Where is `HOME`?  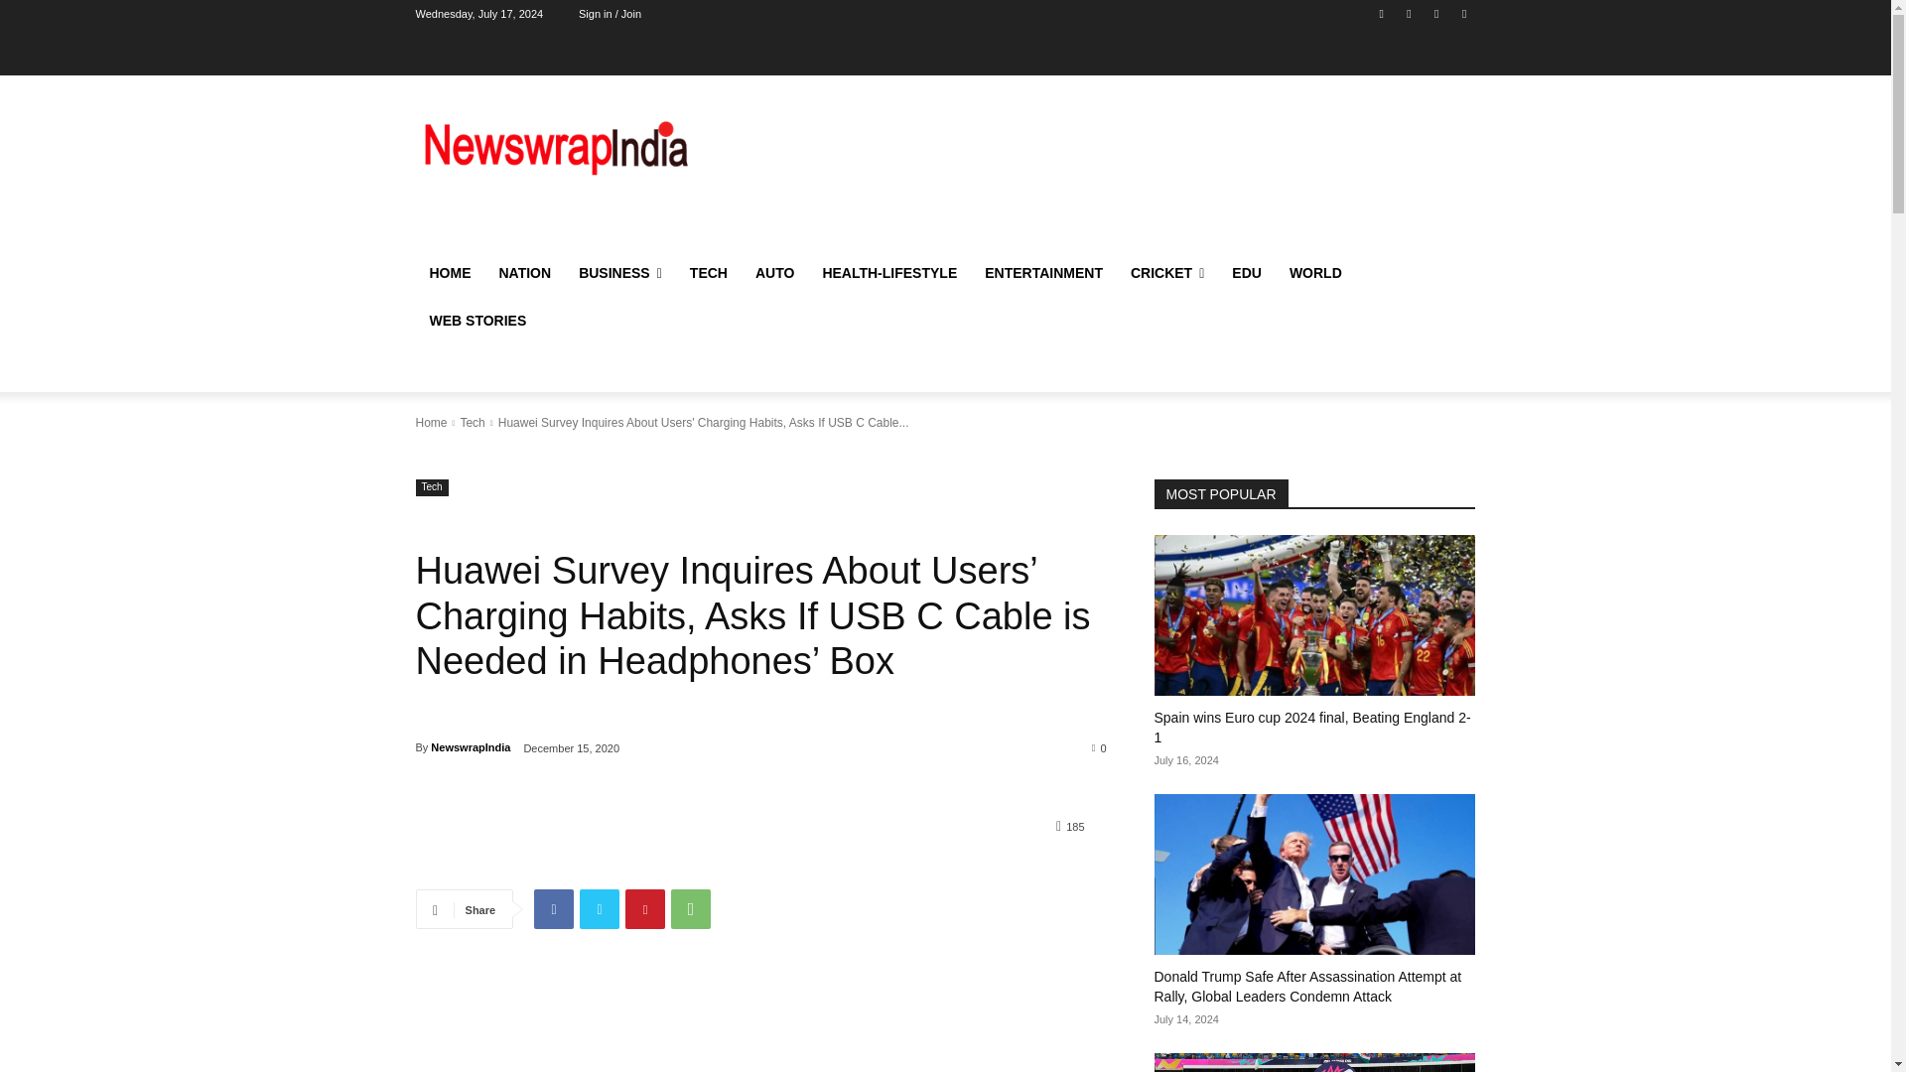 HOME is located at coordinates (449, 272).